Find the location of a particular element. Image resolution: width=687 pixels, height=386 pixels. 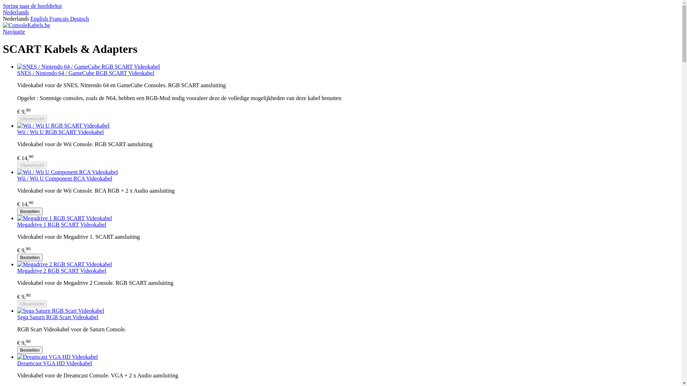

Megadrive 2 RGB SCART Videokabel is located at coordinates (62, 271).